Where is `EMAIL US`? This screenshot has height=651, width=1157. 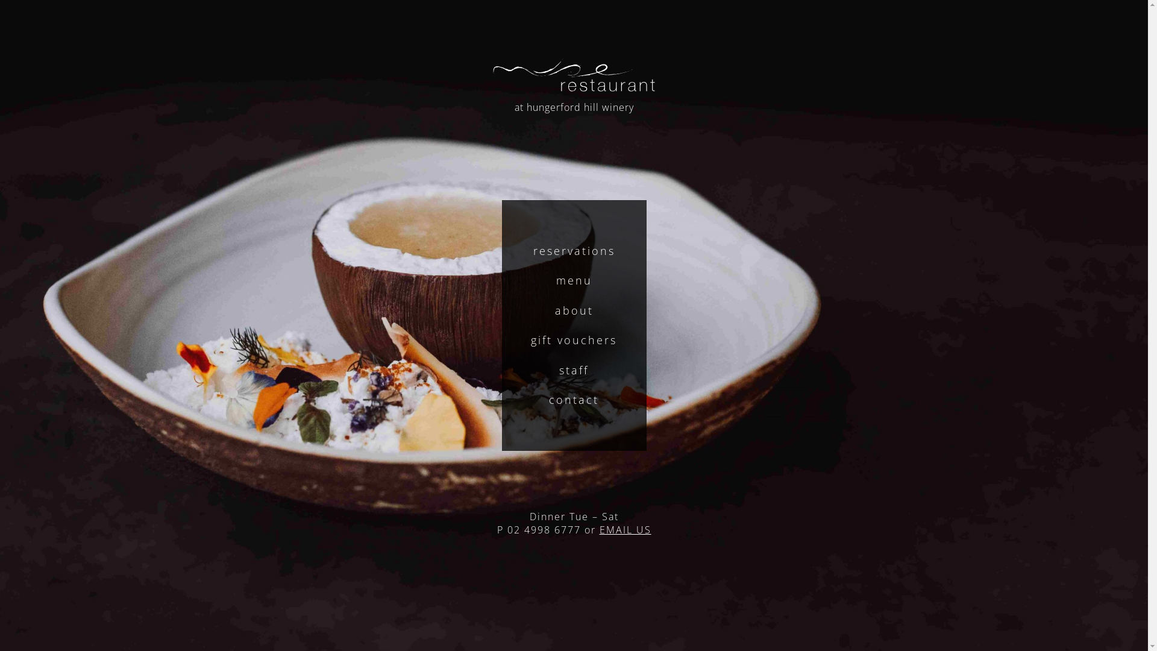 EMAIL US is located at coordinates (625, 530).